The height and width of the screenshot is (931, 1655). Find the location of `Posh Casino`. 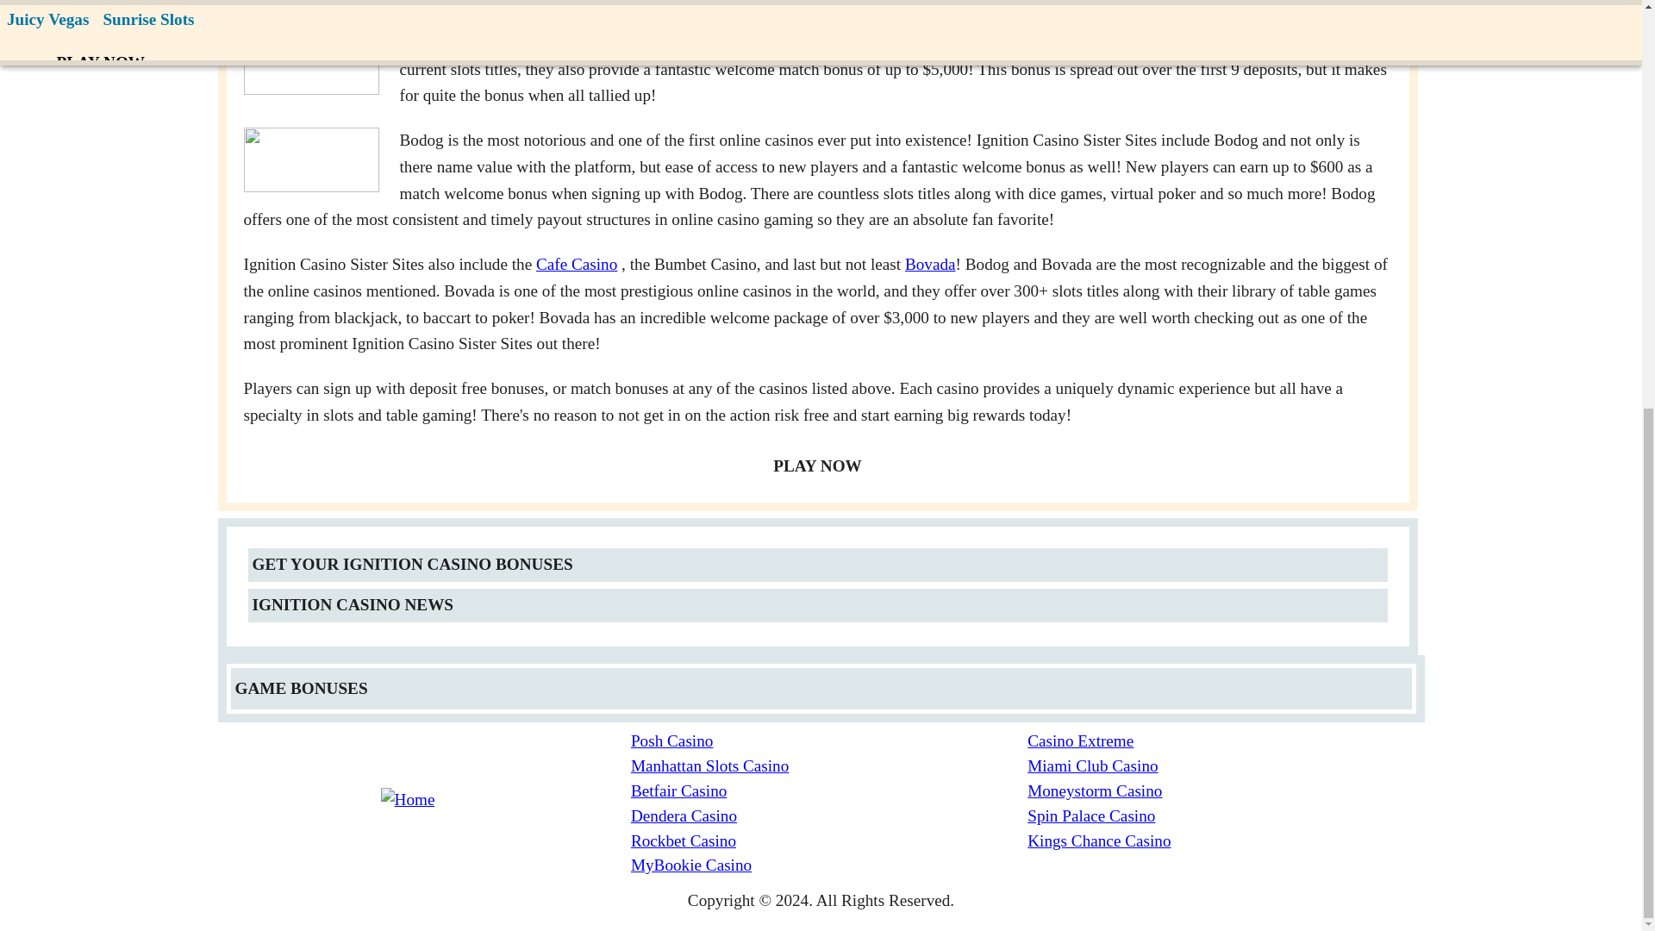

Posh Casino is located at coordinates (829, 741).